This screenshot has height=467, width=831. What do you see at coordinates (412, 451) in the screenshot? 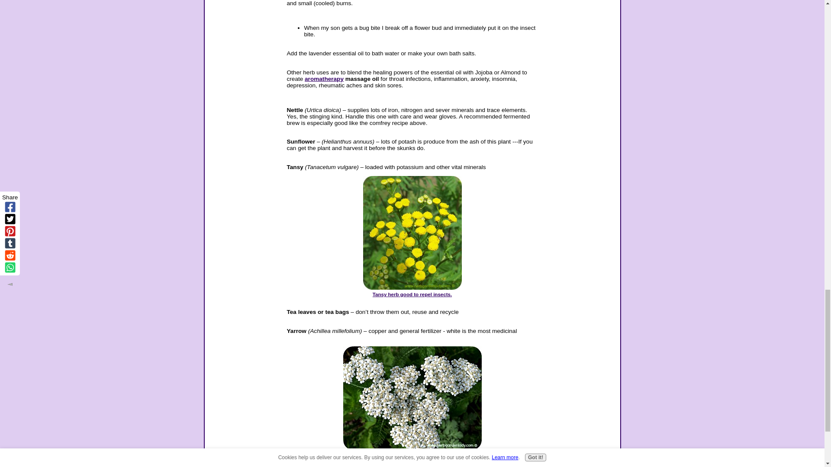
I see `White yarrow the most medicinal of the yarrows.` at bounding box center [412, 451].